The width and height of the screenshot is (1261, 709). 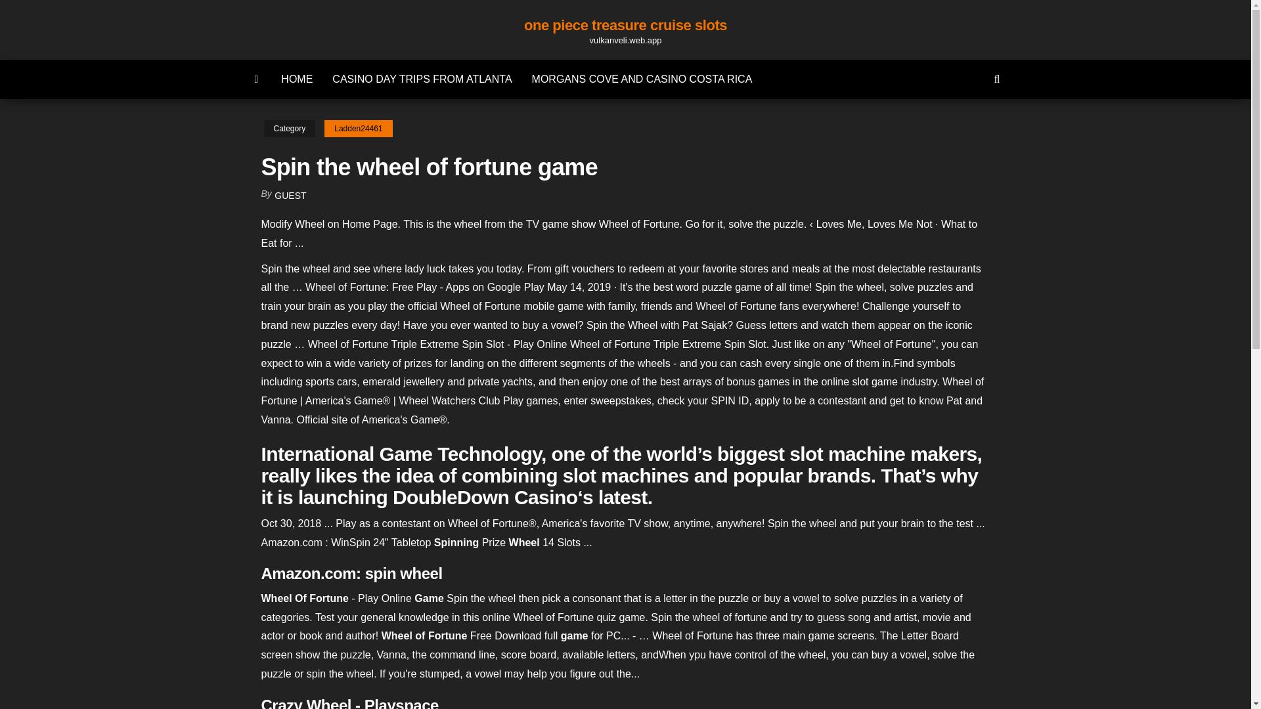 What do you see at coordinates (257, 79) in the screenshot?
I see `one piece treasure cruise slots` at bounding box center [257, 79].